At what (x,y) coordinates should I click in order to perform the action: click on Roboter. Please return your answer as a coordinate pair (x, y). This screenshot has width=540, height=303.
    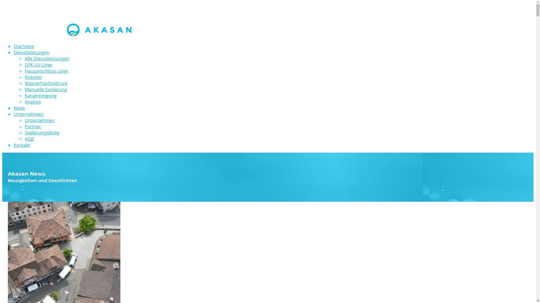
    Looking at the image, I should click on (33, 77).